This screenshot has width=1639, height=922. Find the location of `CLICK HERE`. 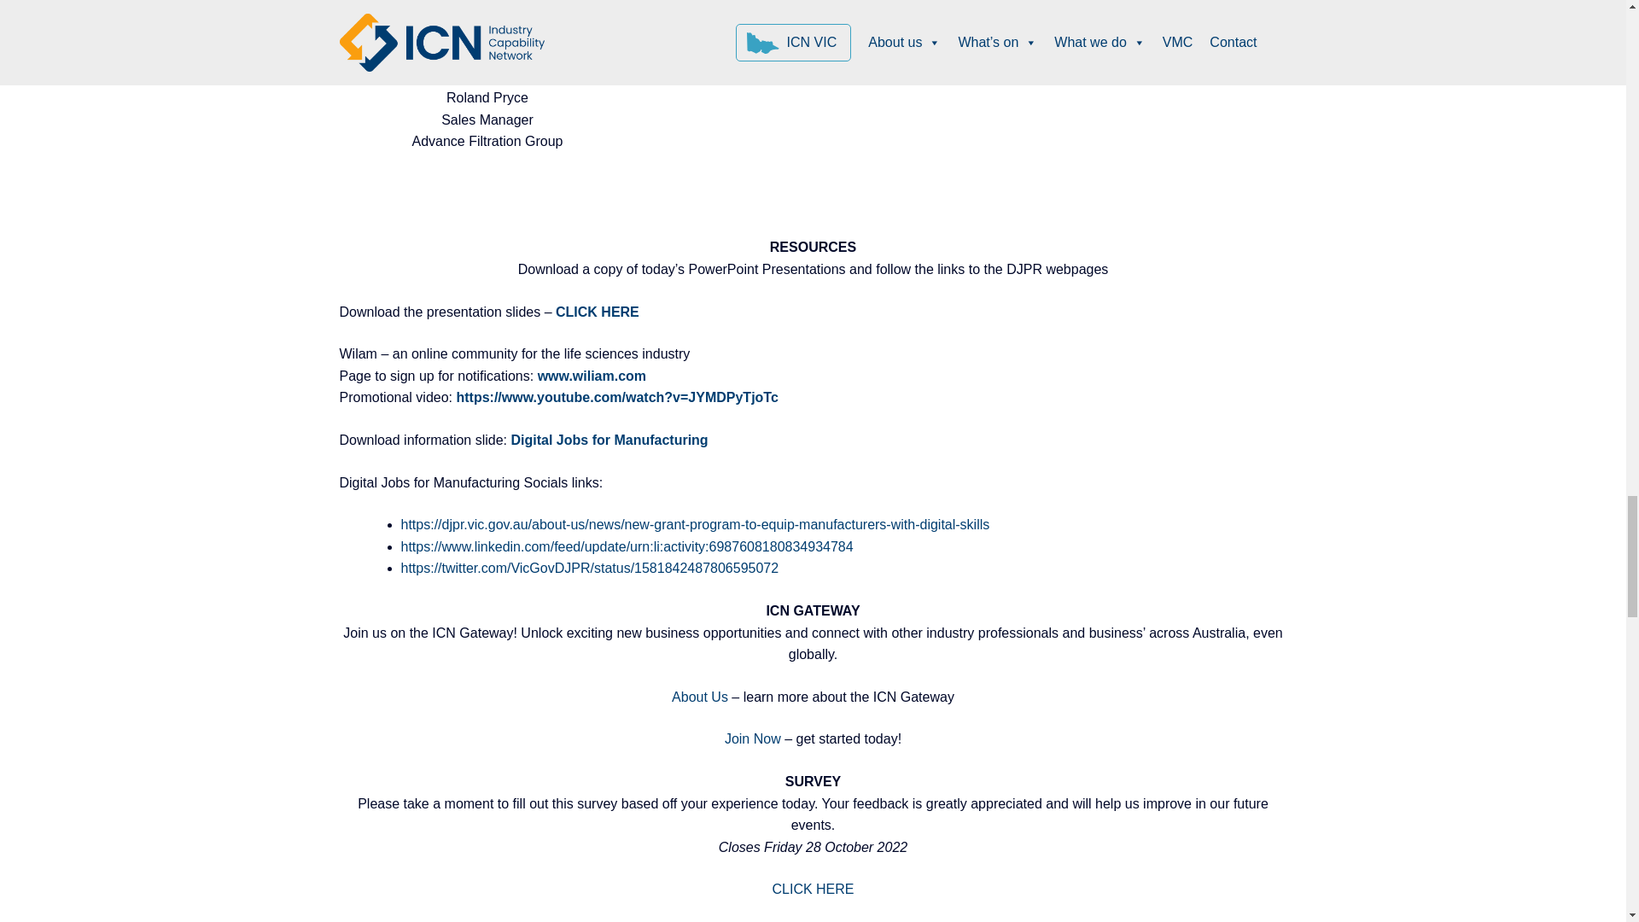

CLICK HERE is located at coordinates (813, 888).